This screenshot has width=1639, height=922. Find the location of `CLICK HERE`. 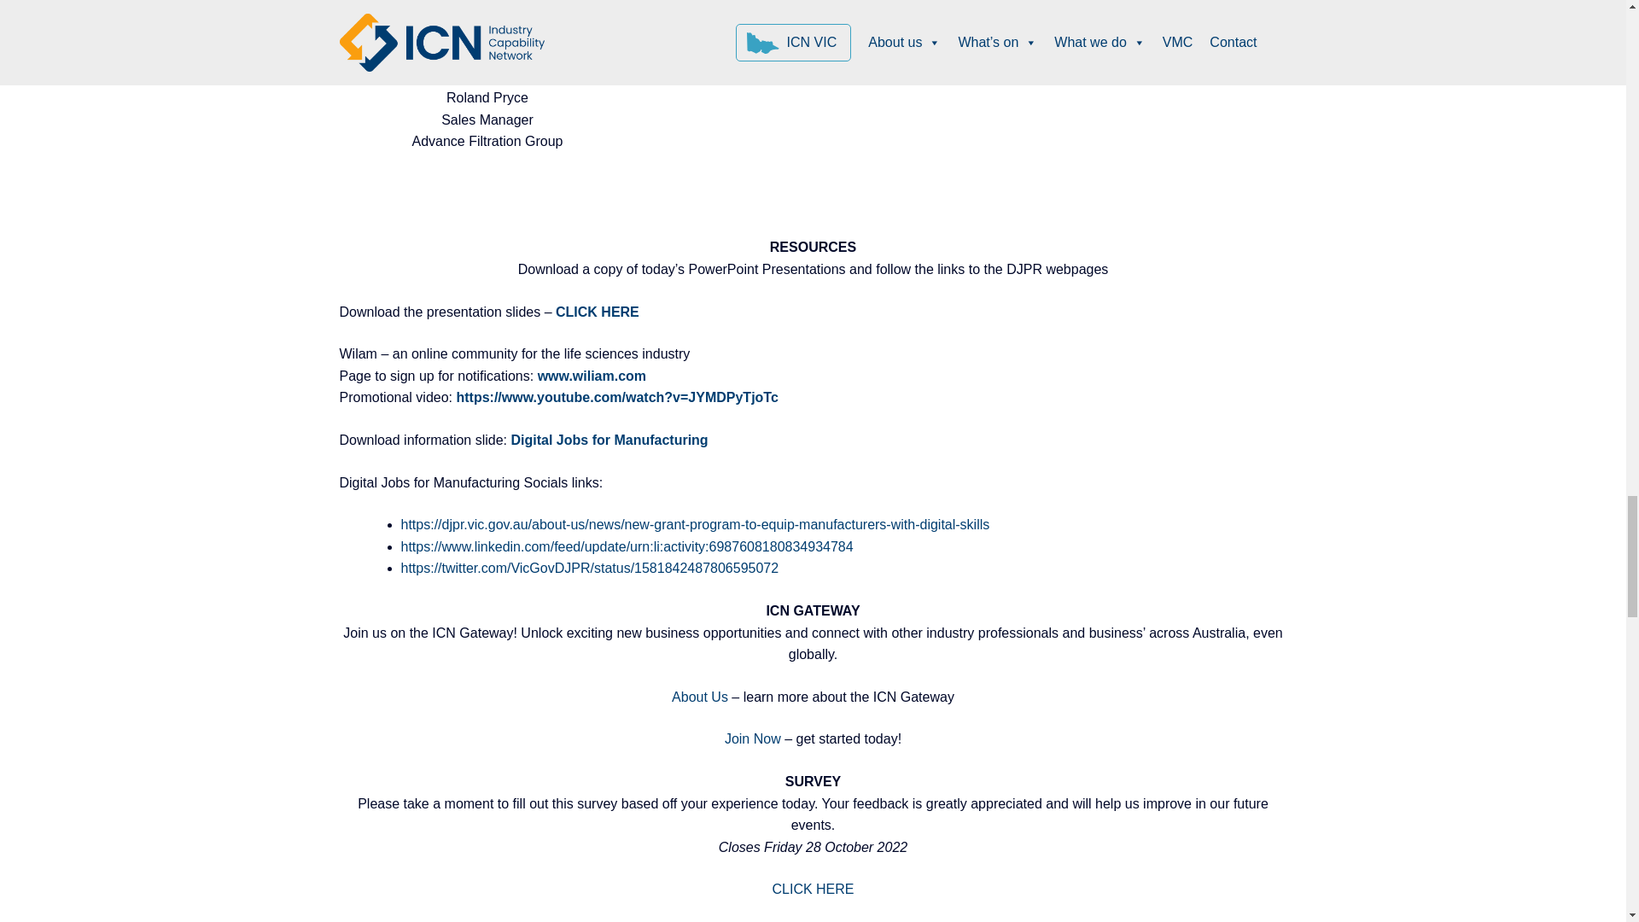

CLICK HERE is located at coordinates (813, 888).